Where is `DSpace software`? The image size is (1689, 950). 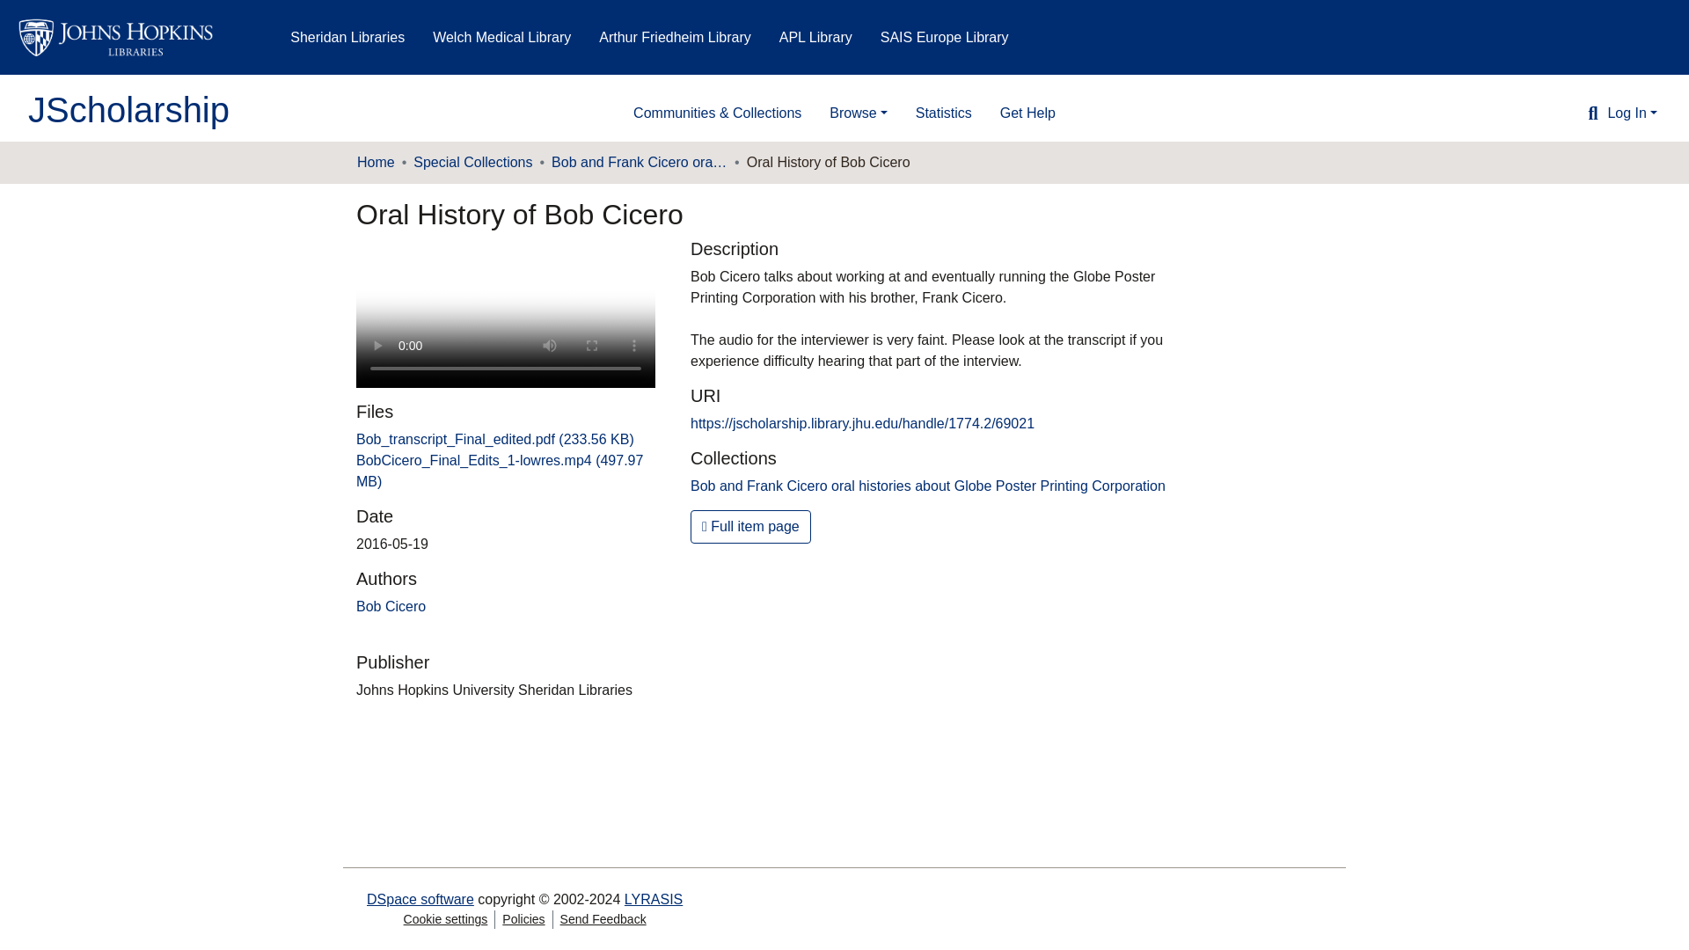 DSpace software is located at coordinates (420, 899).